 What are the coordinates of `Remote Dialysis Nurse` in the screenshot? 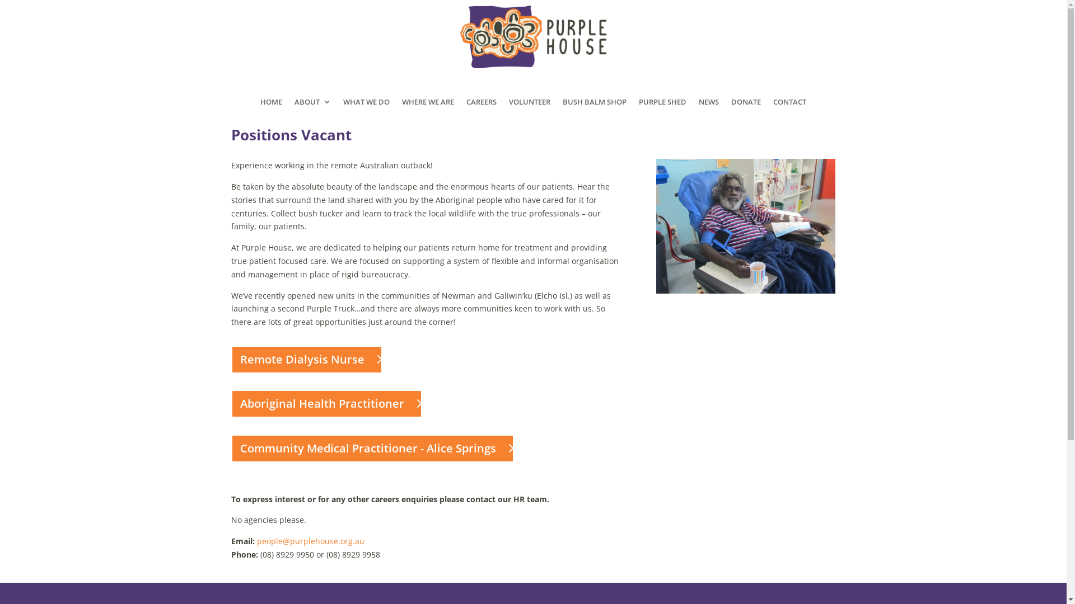 It's located at (306, 360).